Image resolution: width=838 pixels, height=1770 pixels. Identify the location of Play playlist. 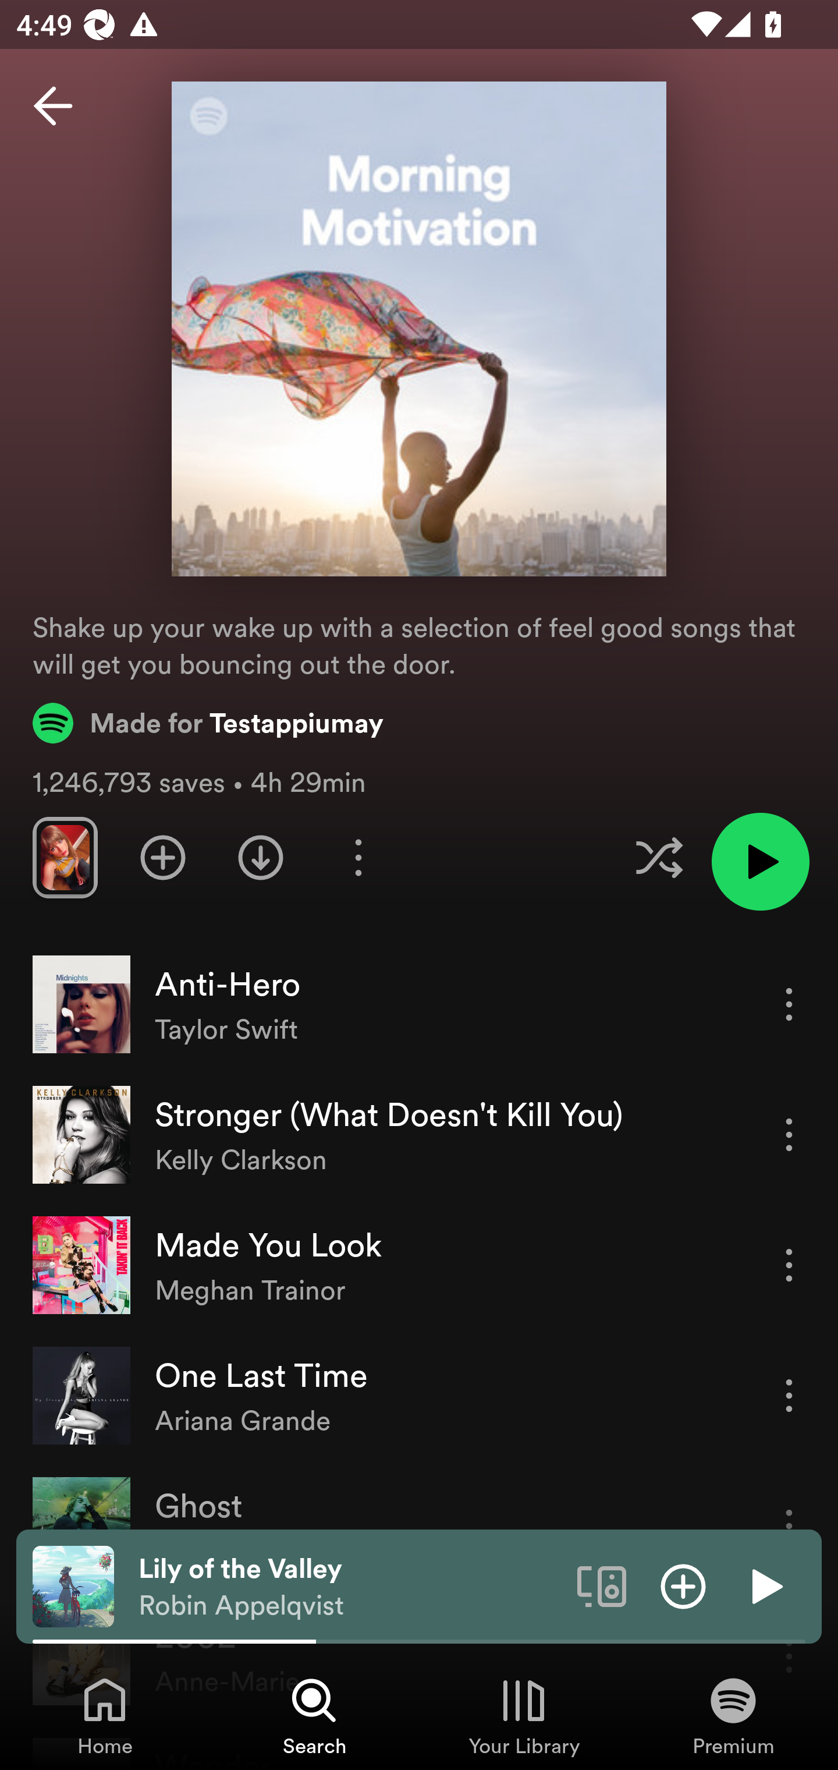
(760, 862).